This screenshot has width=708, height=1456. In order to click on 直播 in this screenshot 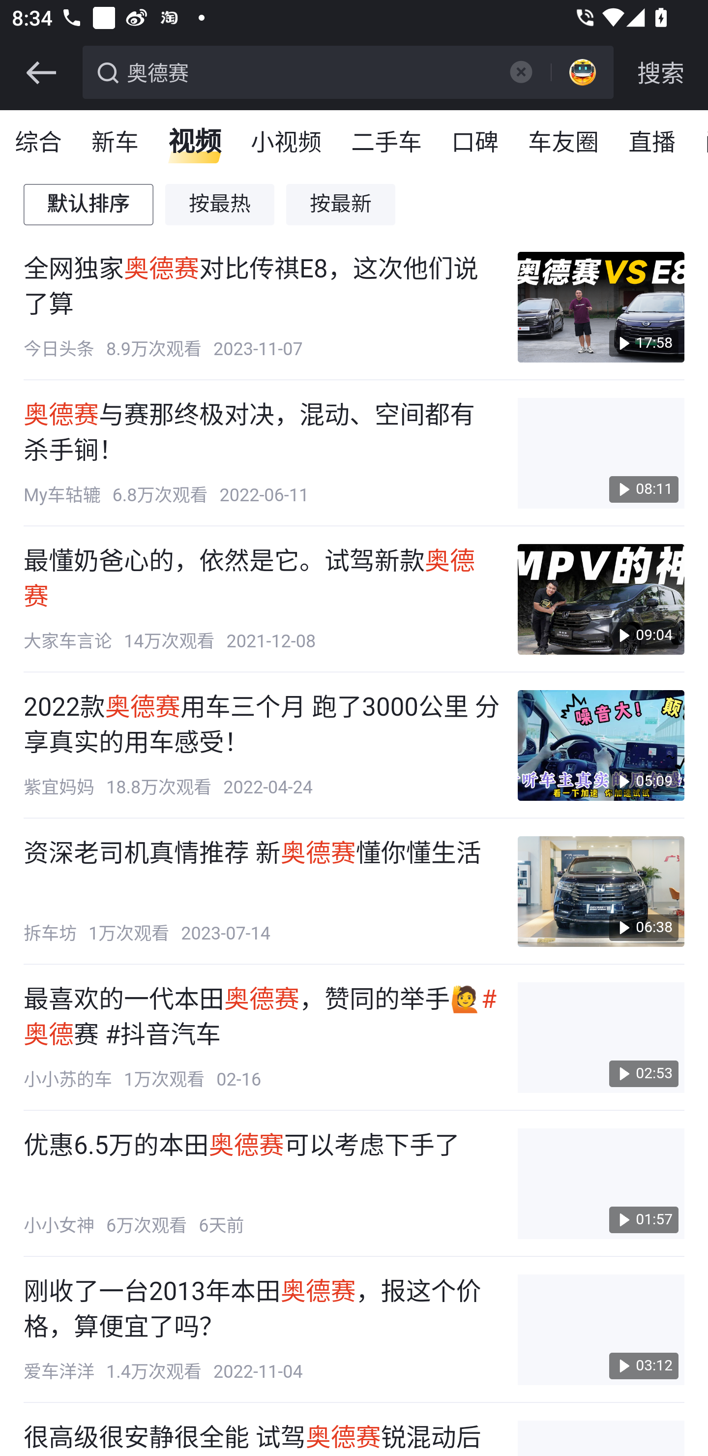, I will do `click(652, 143)`.